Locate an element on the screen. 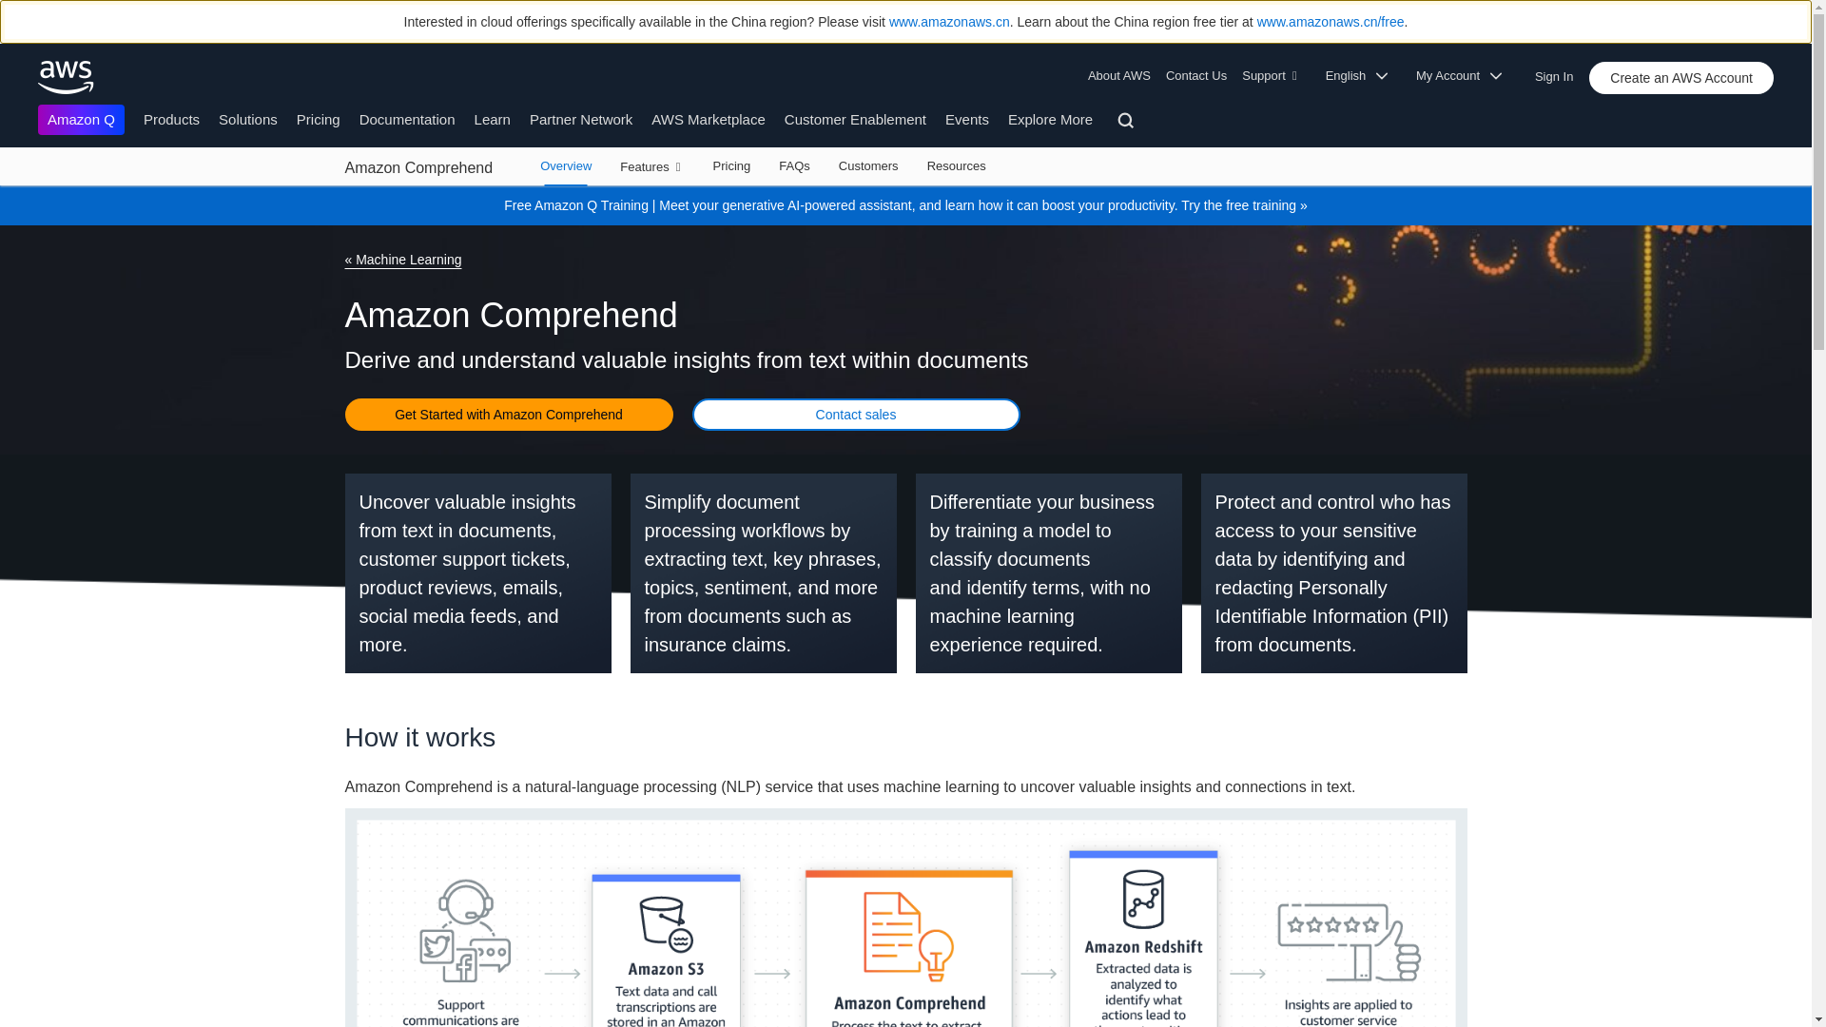  Skip to main content is located at coordinates (10, 194).